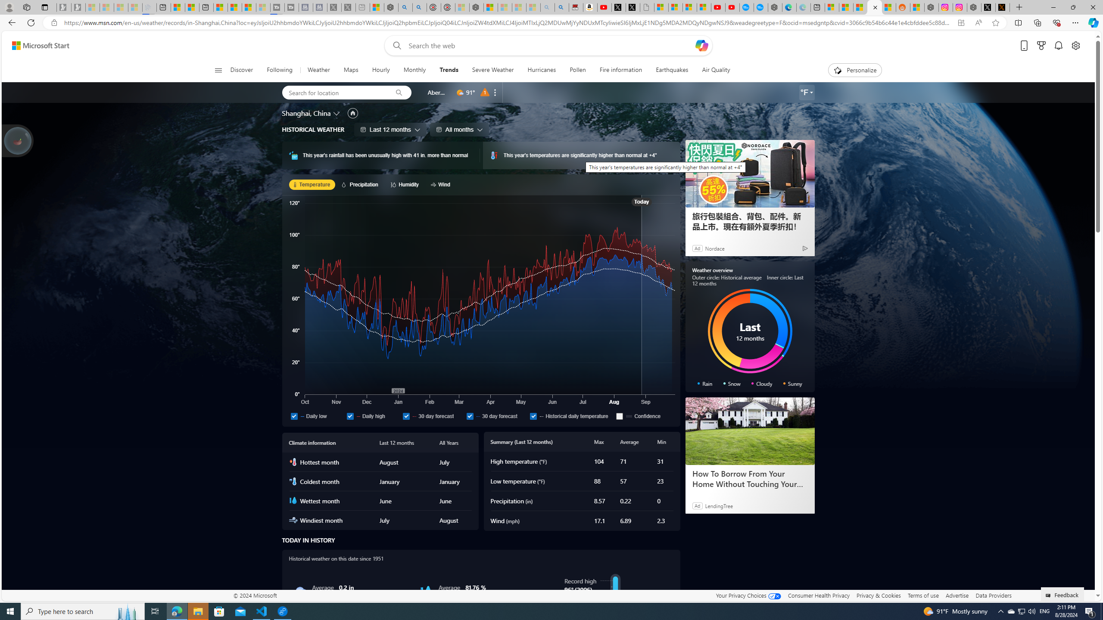 Image resolution: width=1103 pixels, height=620 pixels. Describe the element at coordinates (879, 595) in the screenshot. I see `Privacy & Cookies` at that location.